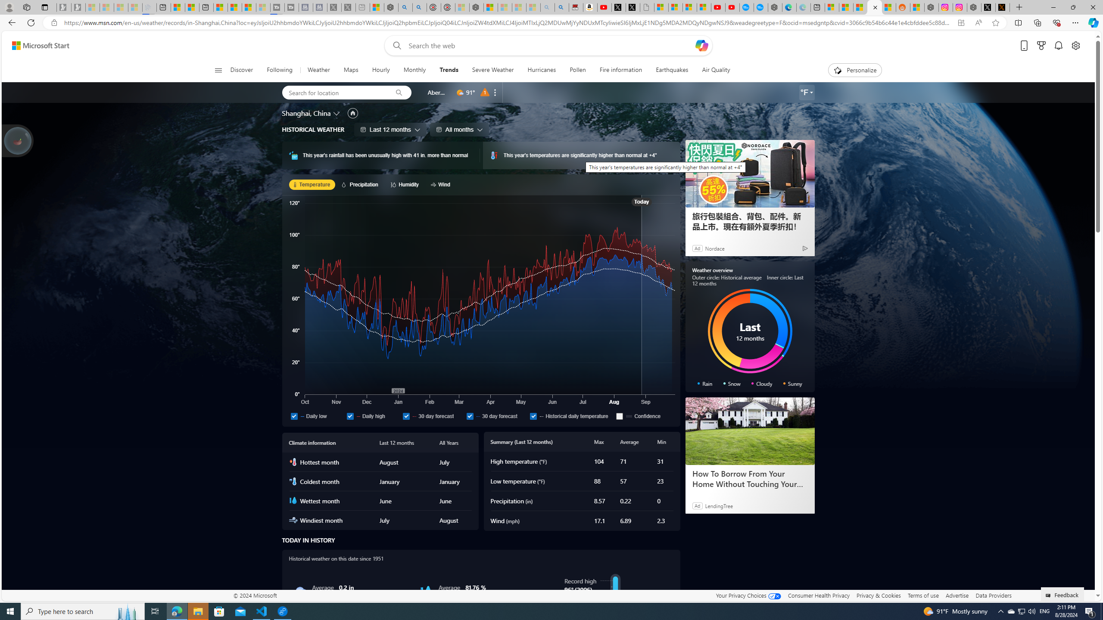 Image resolution: width=1103 pixels, height=620 pixels. Describe the element at coordinates (879, 595) in the screenshot. I see `Privacy & Cookies` at that location.